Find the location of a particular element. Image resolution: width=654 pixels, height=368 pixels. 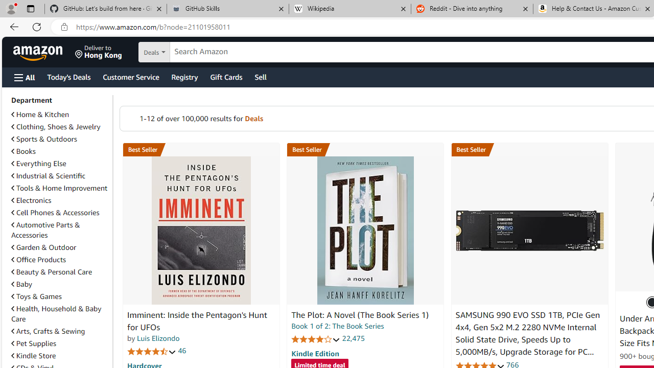

Automotive Parts & Accessories is located at coordinates (45, 230).